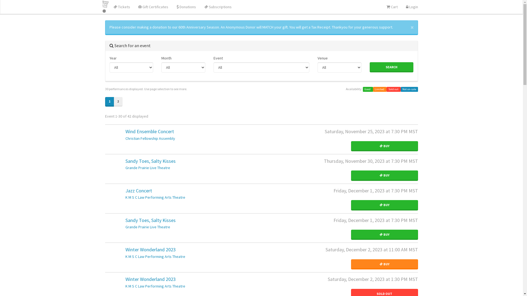 The image size is (527, 296). Describe the element at coordinates (149, 132) in the screenshot. I see `Wind Ensemble Concert` at that location.